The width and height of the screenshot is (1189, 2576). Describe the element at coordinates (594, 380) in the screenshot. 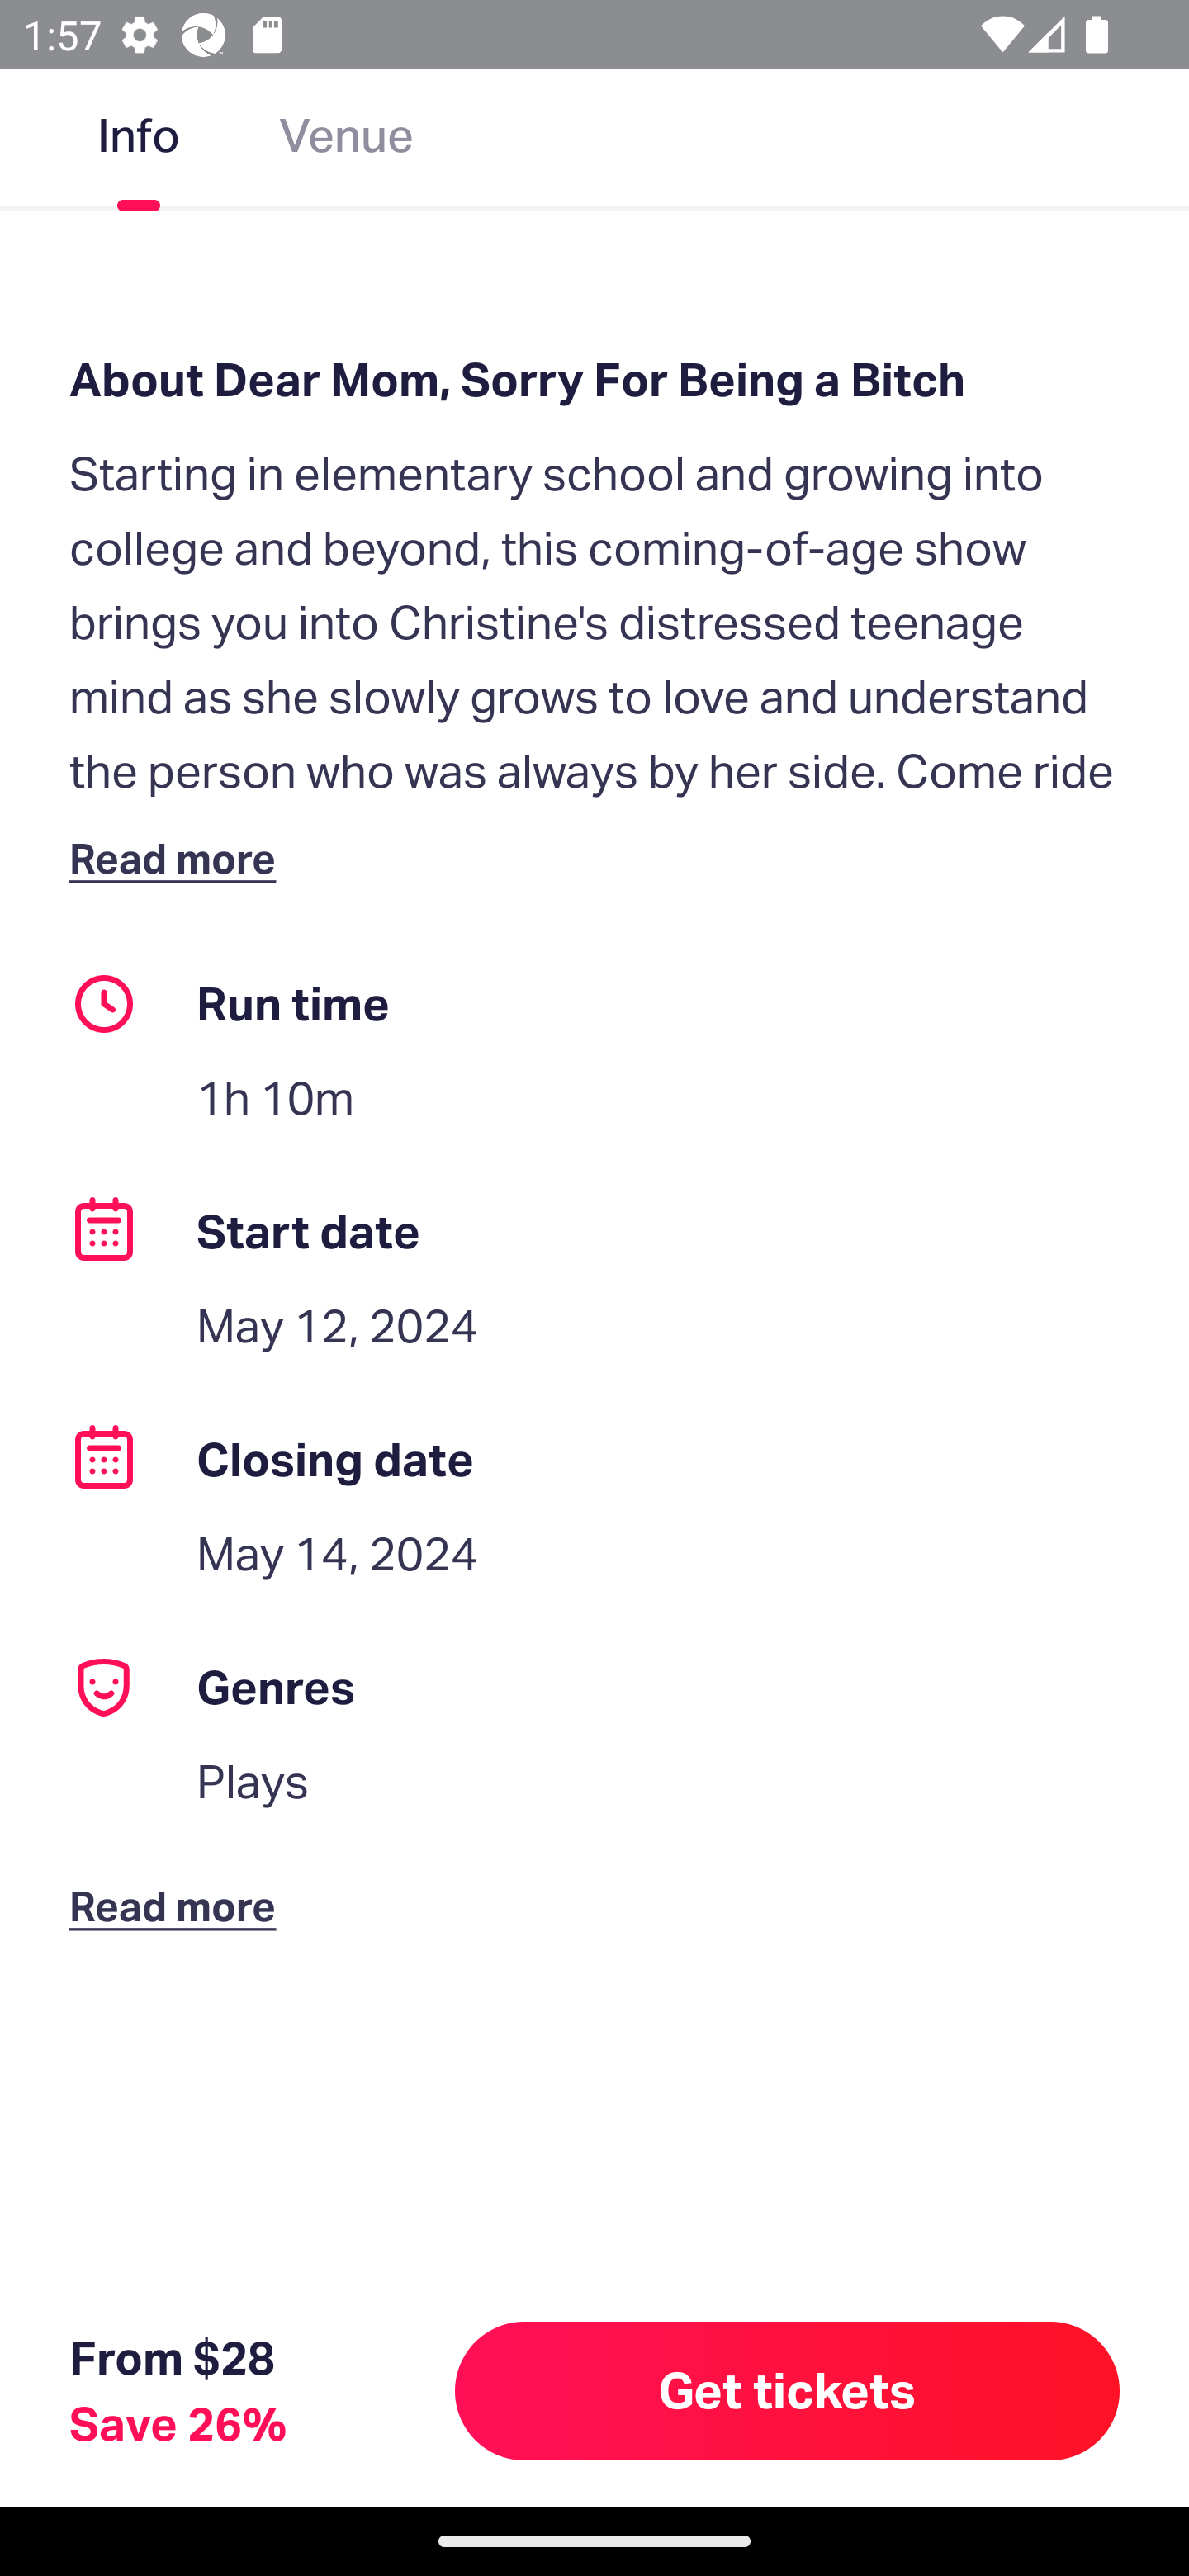

I see `About Dear Mom, Sorry For Being a Bitch` at that location.